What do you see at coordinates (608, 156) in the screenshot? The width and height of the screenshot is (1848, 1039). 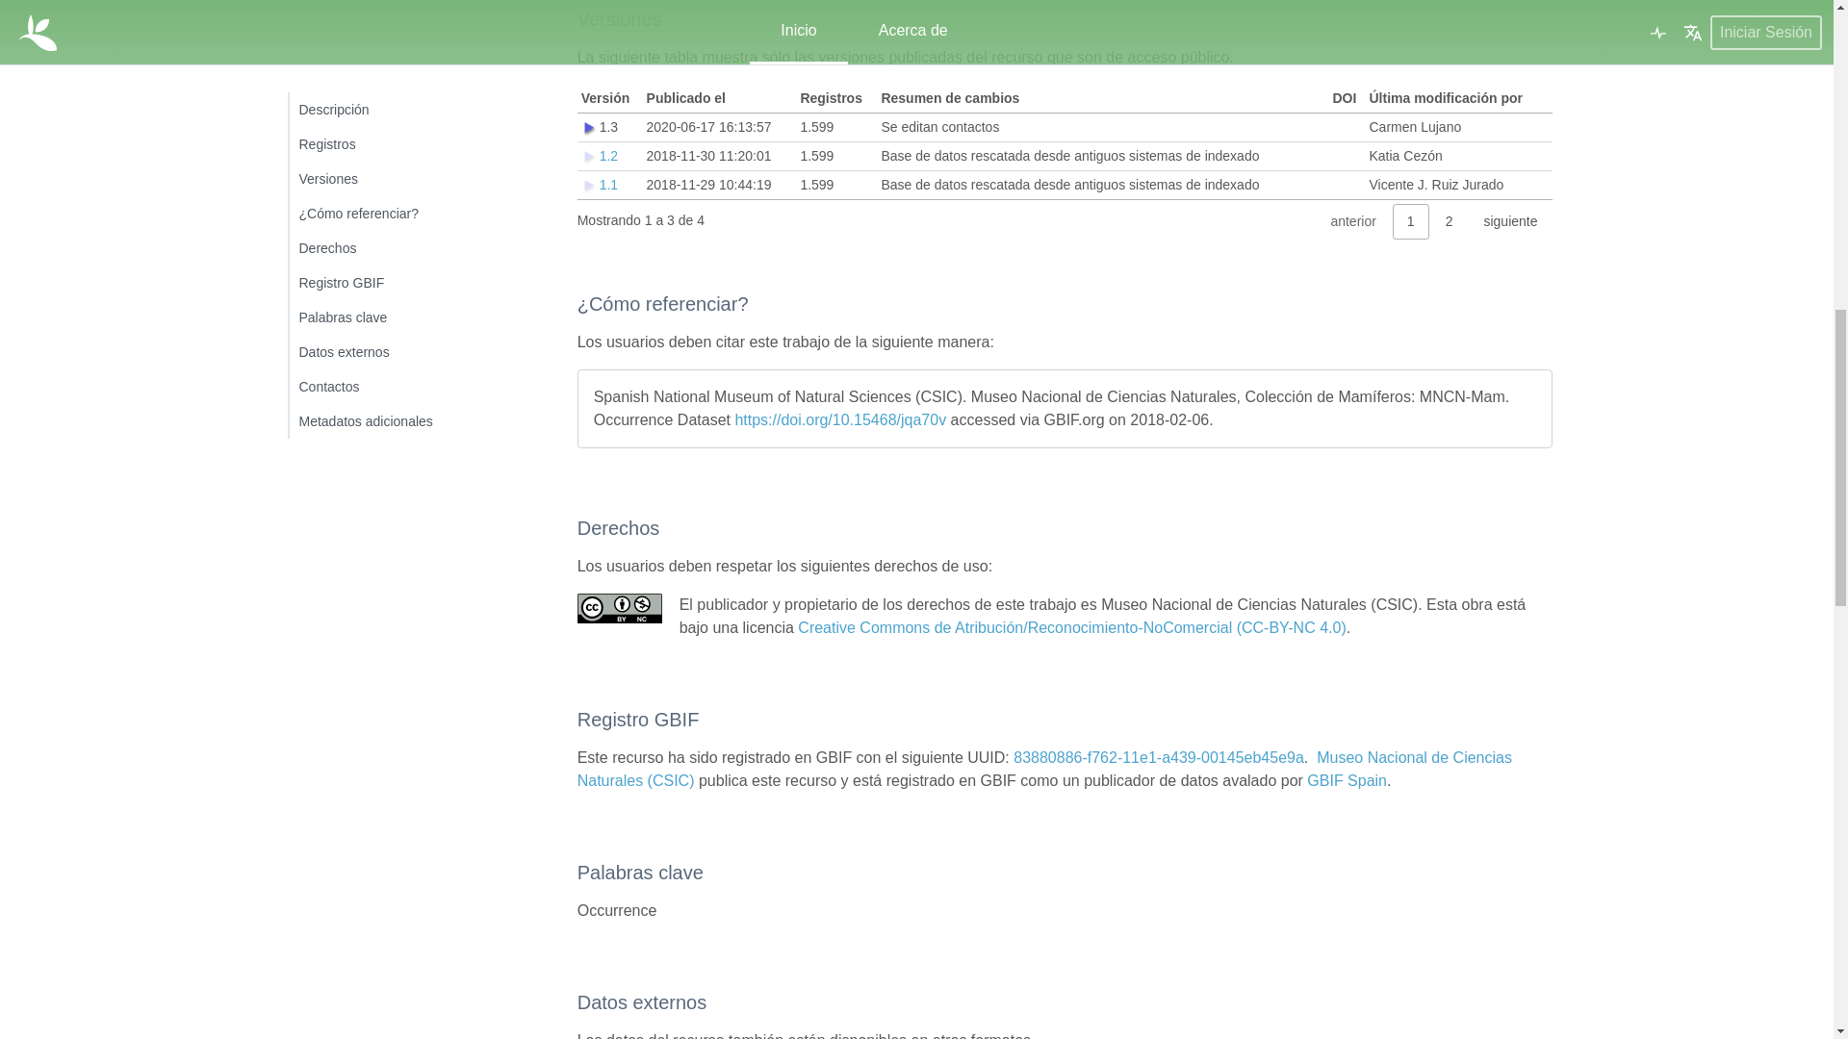 I see `1.2` at bounding box center [608, 156].